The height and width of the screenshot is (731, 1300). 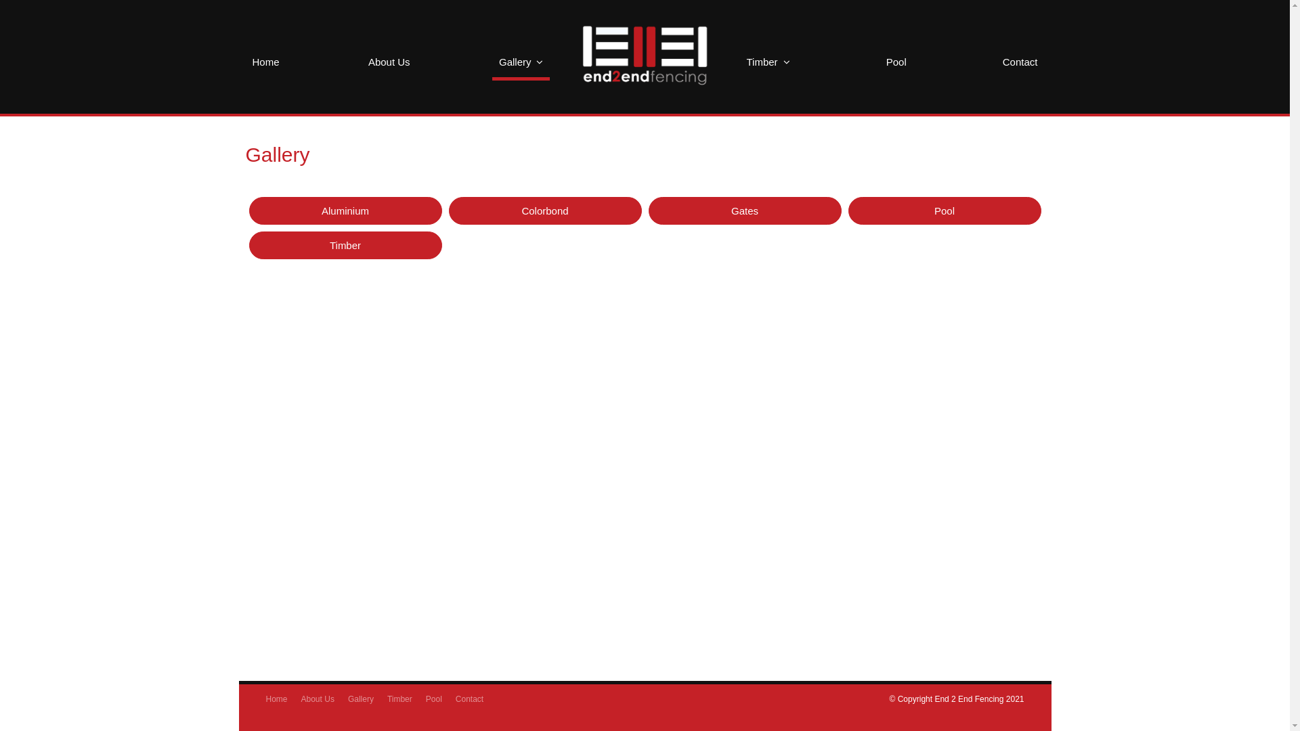 I want to click on Home, so click(x=276, y=699).